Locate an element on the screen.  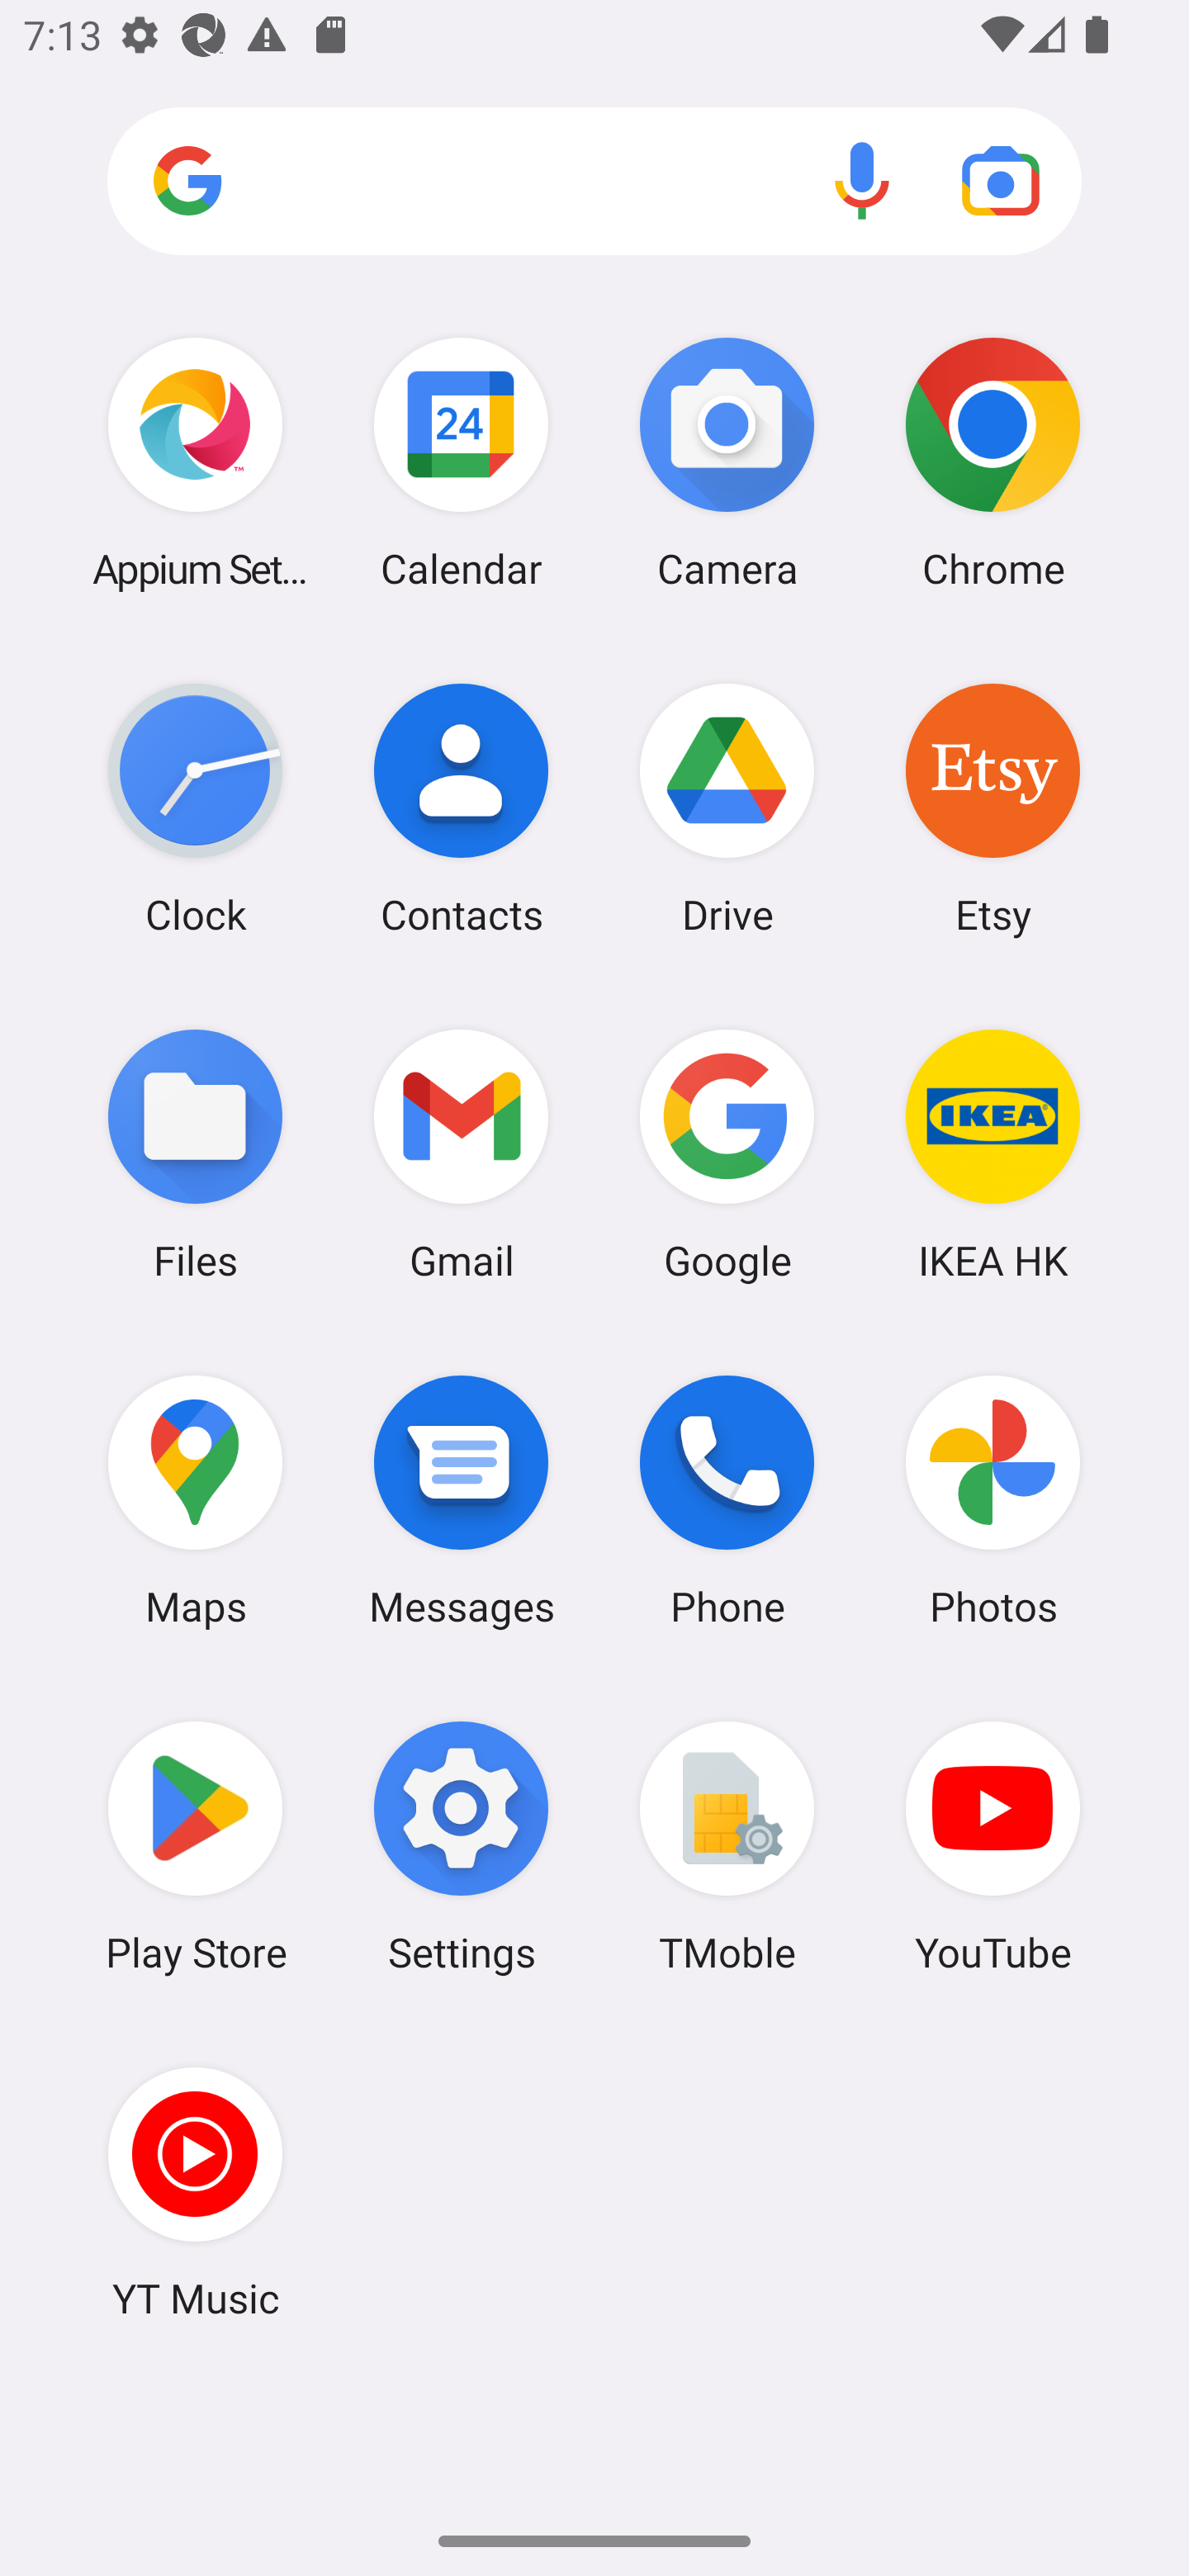
YT Music is located at coordinates (195, 2192).